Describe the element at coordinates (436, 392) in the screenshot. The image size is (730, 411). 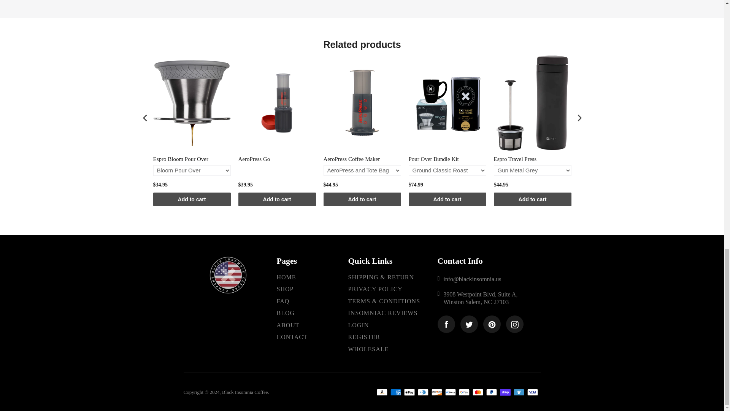
I see `Discover` at that location.